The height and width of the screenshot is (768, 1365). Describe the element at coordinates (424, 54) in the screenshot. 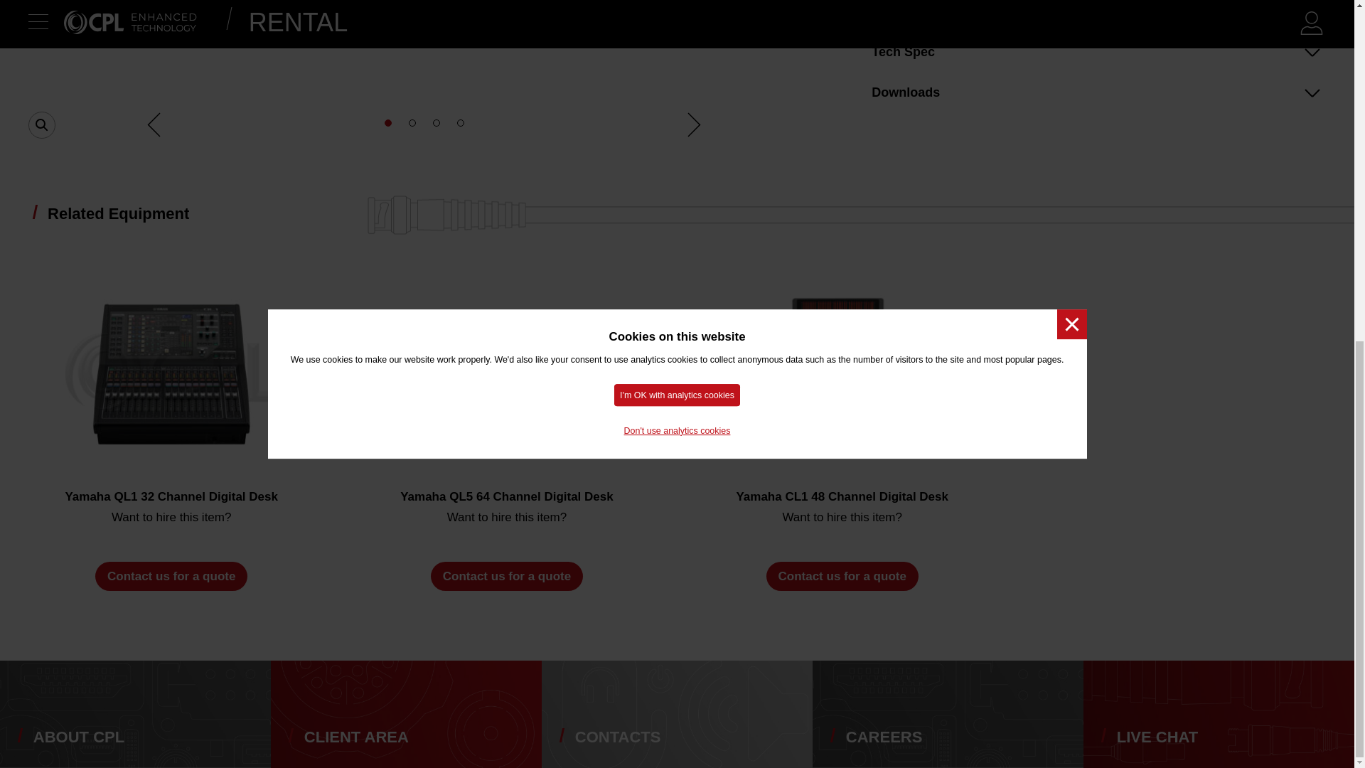

I see `Main` at that location.